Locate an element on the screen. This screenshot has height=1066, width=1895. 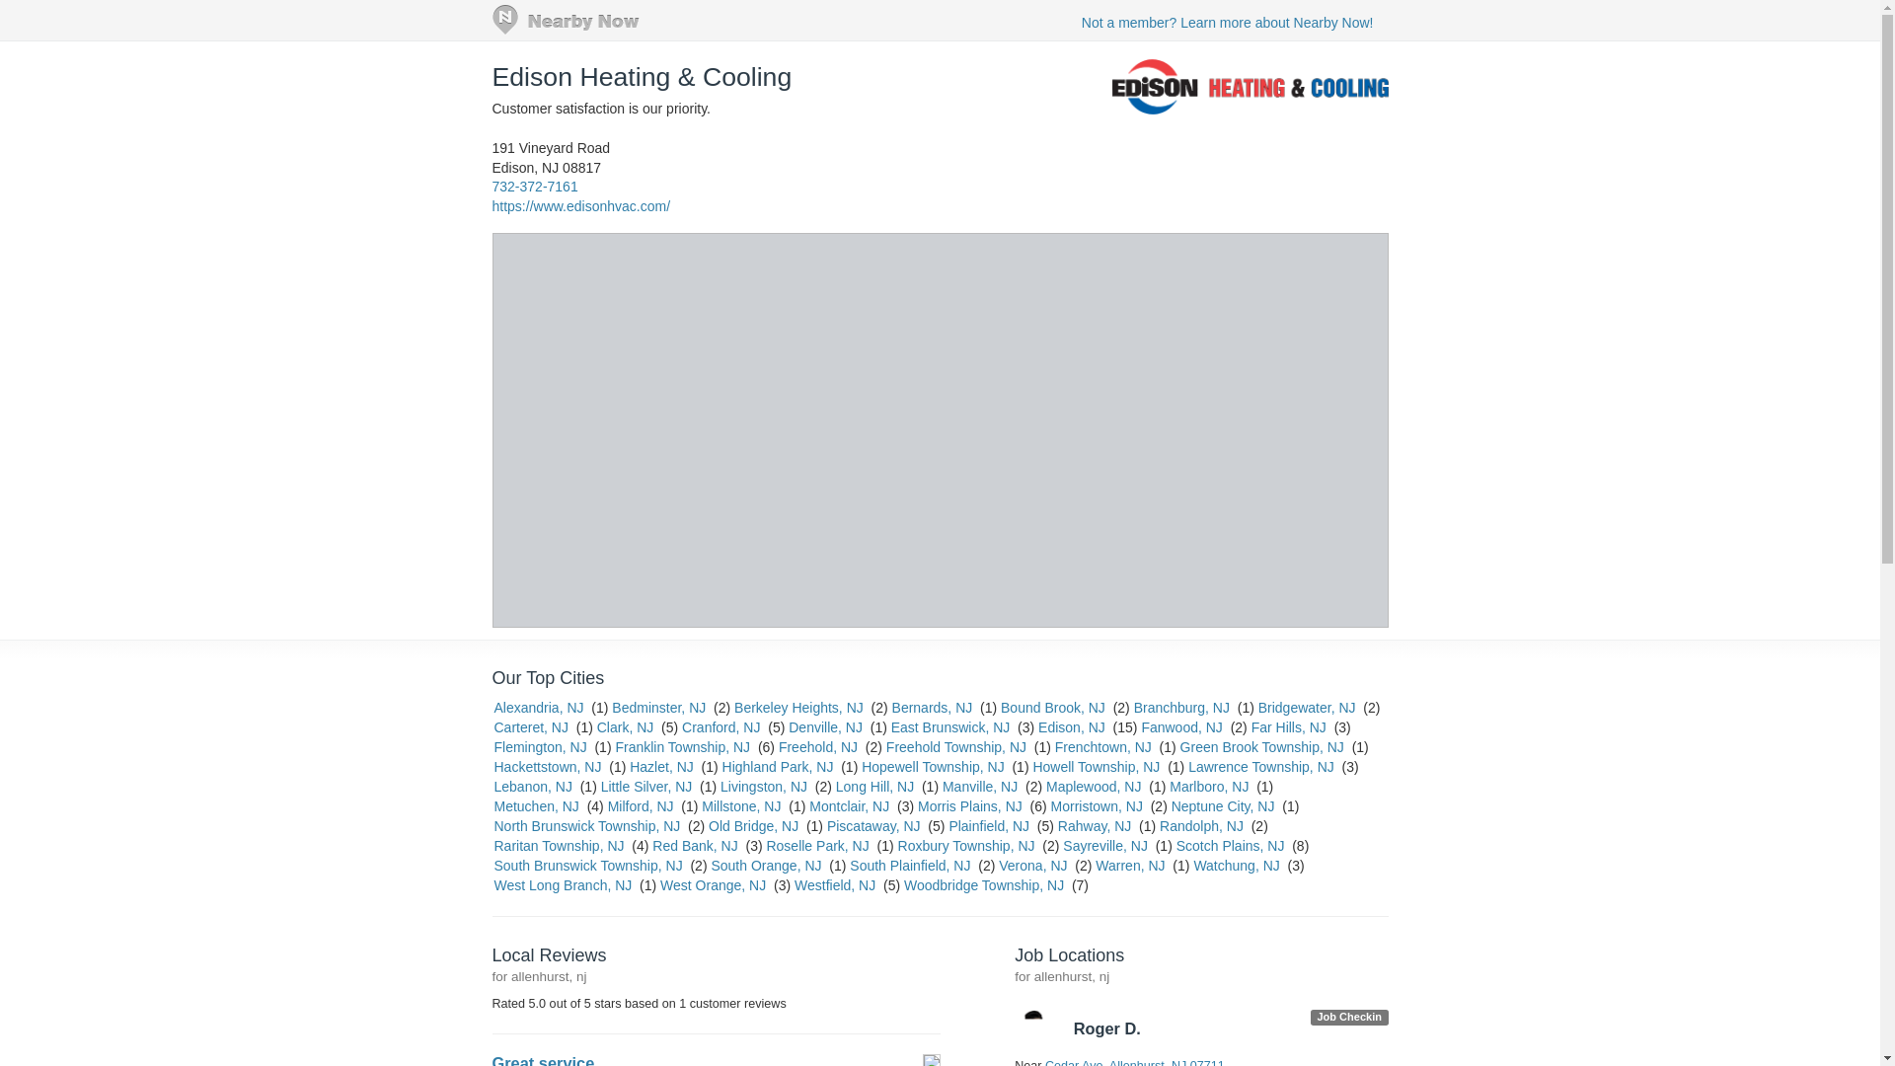
Branchburg, NJ is located at coordinates (1181, 707).